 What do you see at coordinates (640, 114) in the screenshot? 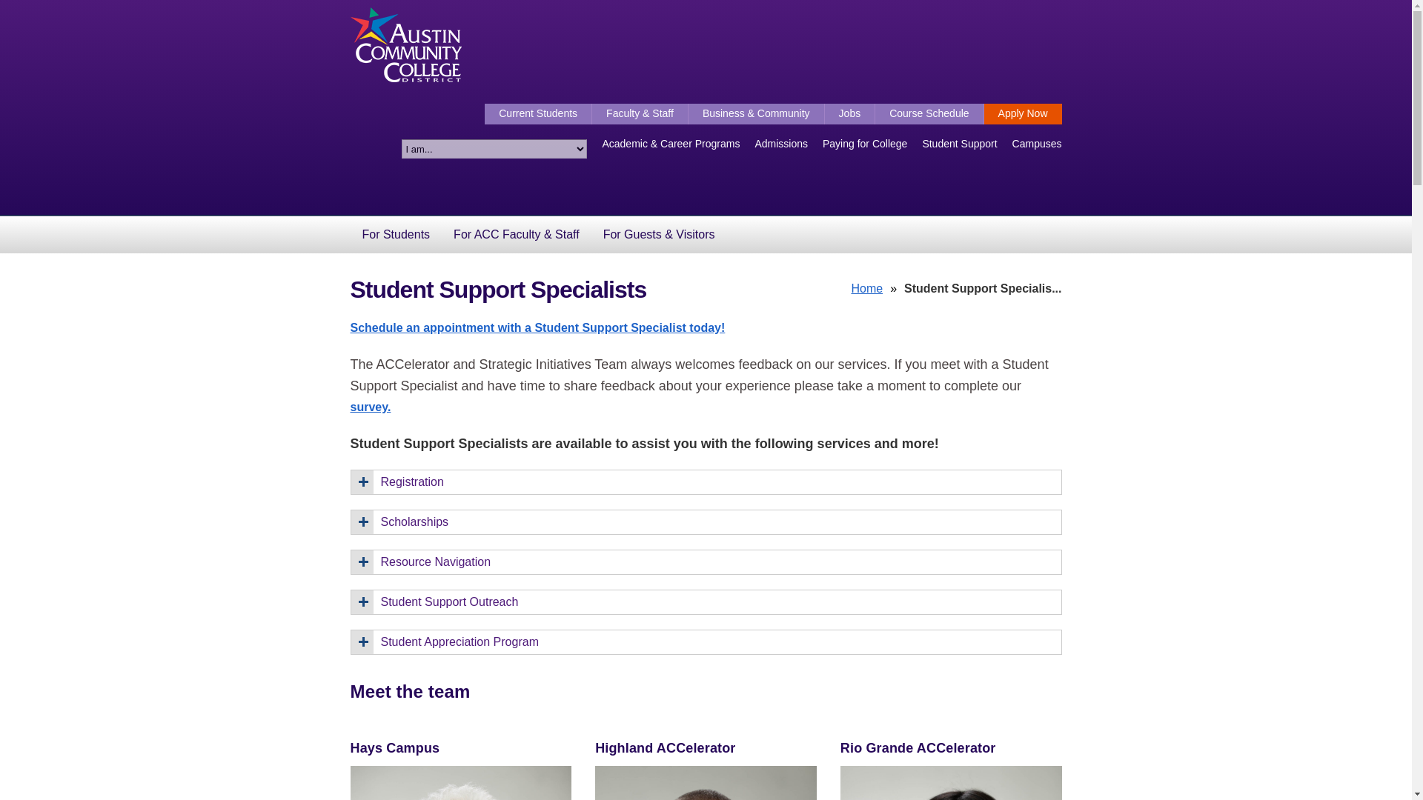
I see `ACCeID` at bounding box center [640, 114].